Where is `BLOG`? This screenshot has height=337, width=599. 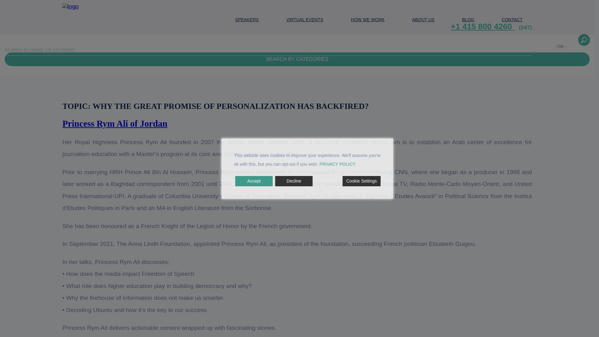 BLOG is located at coordinates (468, 20).